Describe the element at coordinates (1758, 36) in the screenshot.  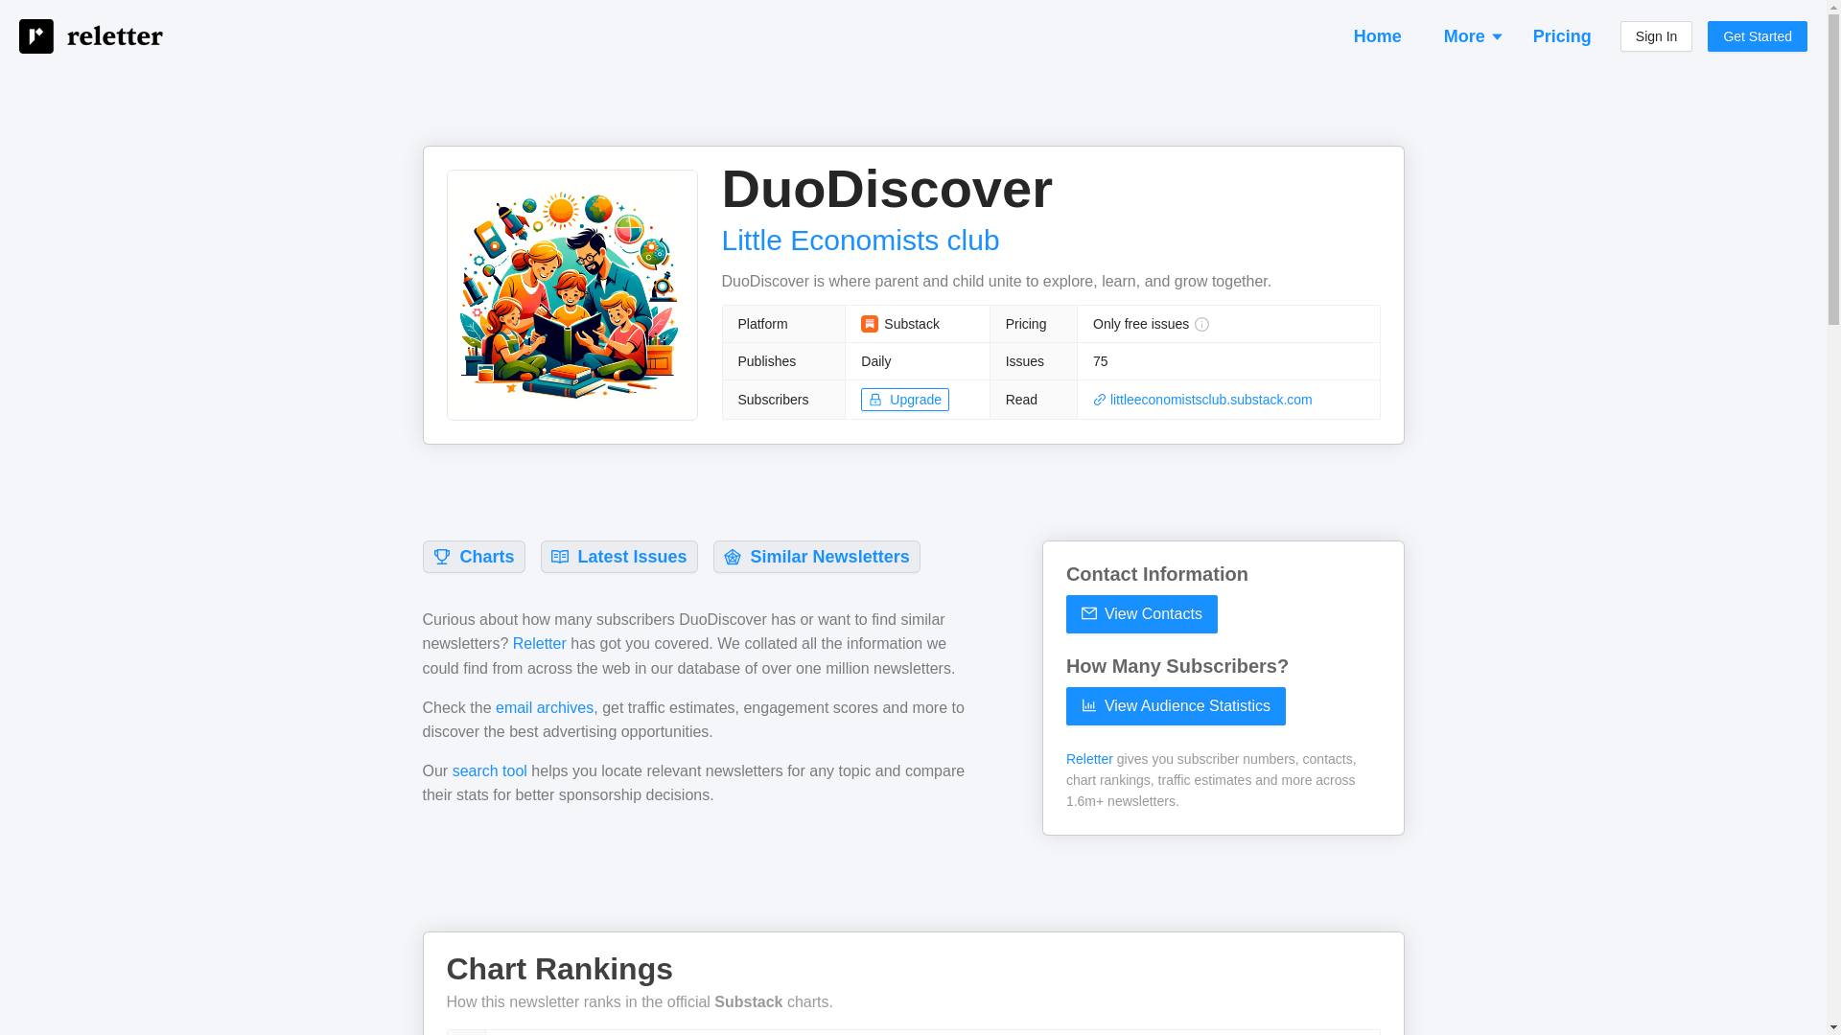
I see `Get Started` at that location.